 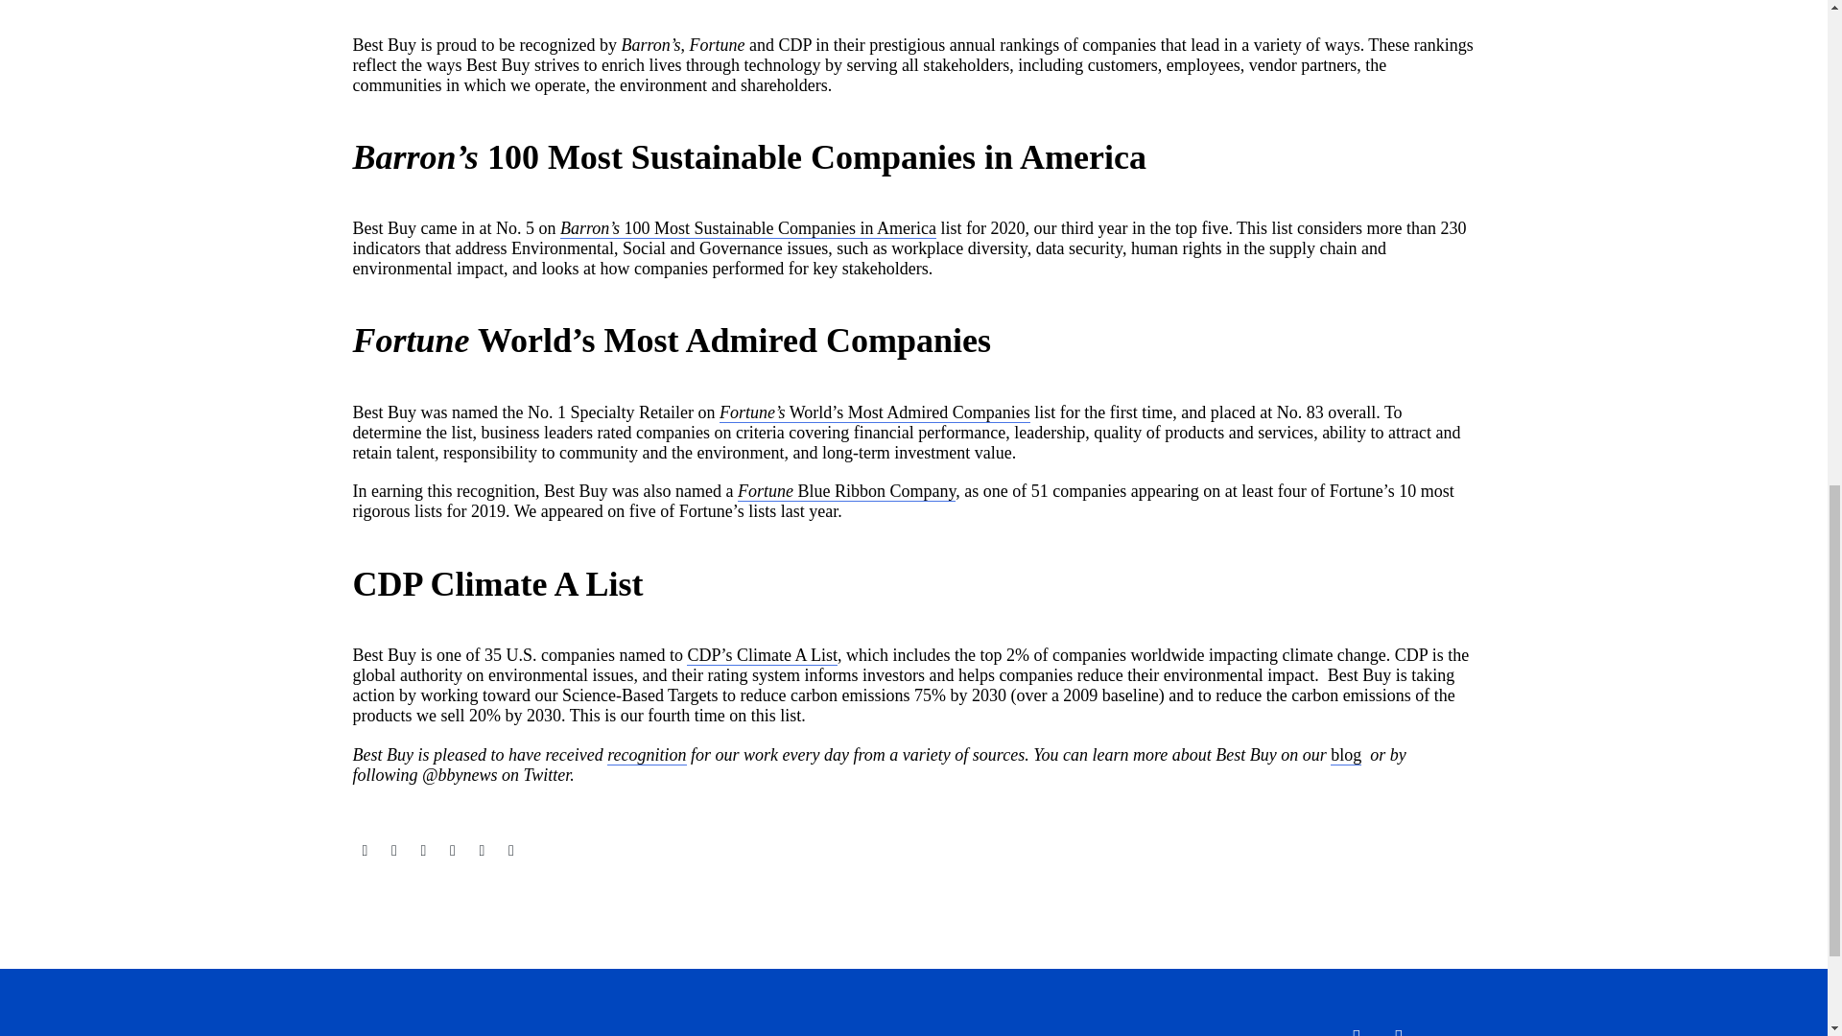 I want to click on LinkedIn, so click(x=482, y=851).